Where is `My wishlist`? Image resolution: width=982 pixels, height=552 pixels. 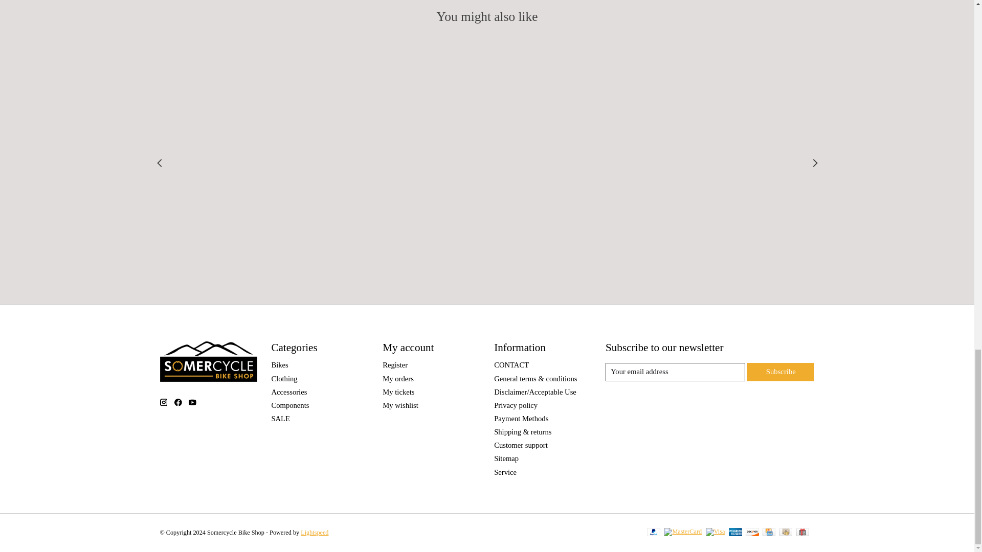 My wishlist is located at coordinates (400, 405).